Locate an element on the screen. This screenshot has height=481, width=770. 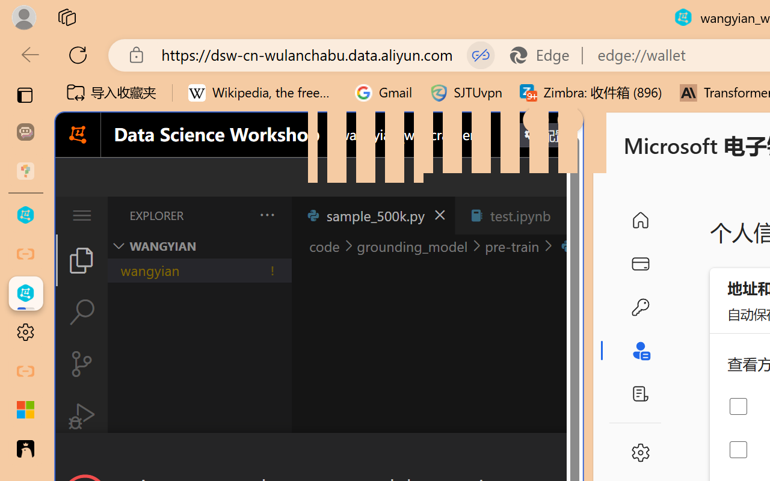
Views and More Actions... is located at coordinates (266, 215).